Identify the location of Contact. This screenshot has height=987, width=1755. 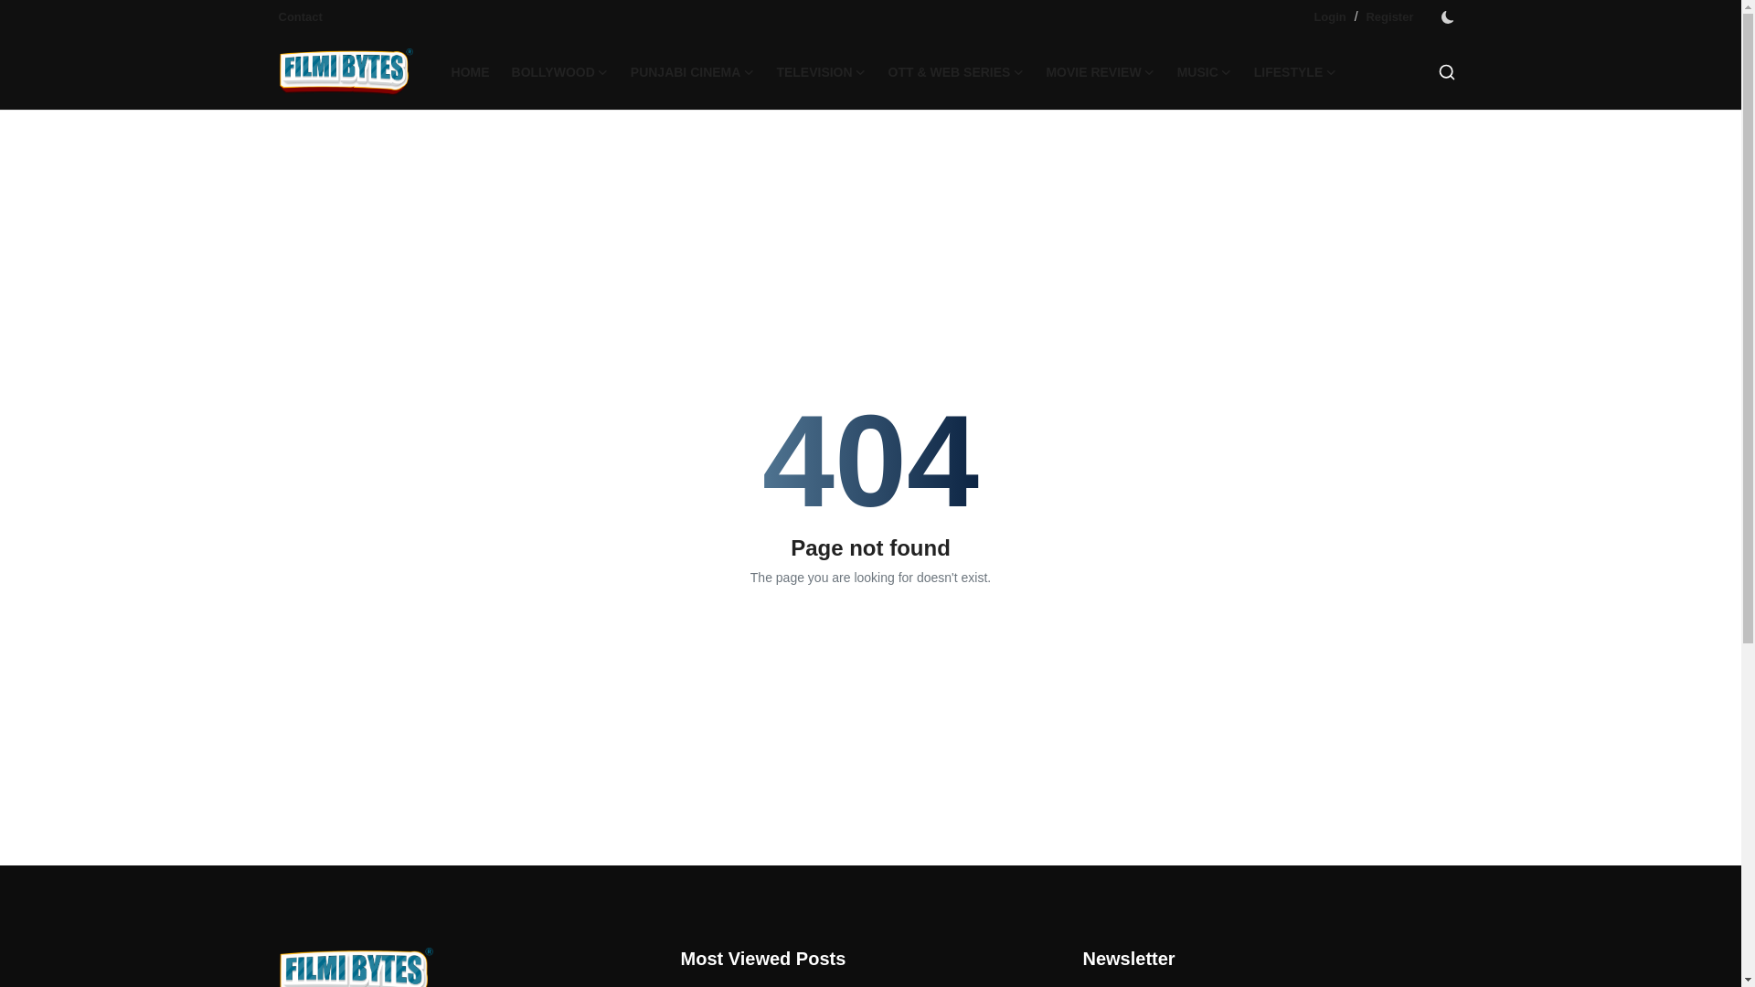
(299, 16).